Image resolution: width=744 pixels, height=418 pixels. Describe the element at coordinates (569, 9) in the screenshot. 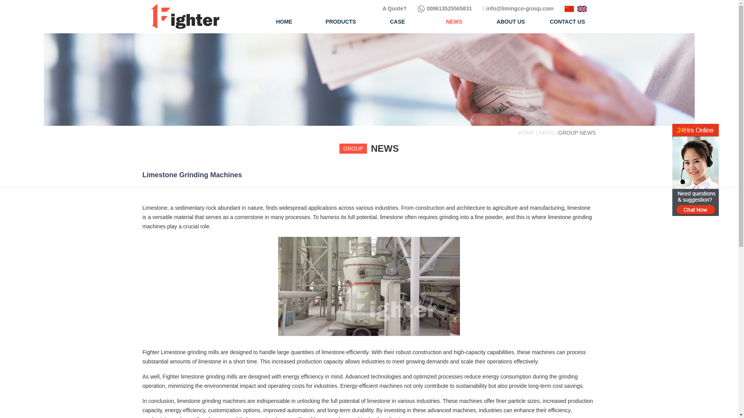

I see `Chinese` at that location.